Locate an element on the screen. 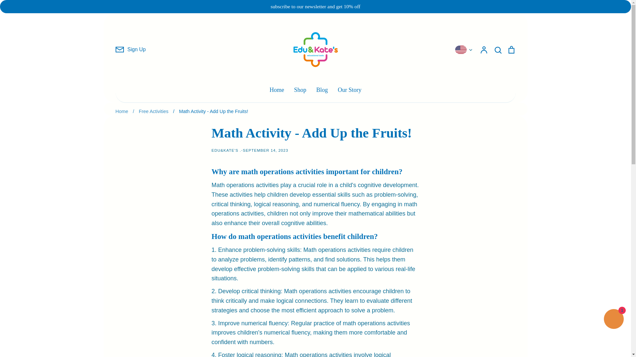  Blog is located at coordinates (322, 90).